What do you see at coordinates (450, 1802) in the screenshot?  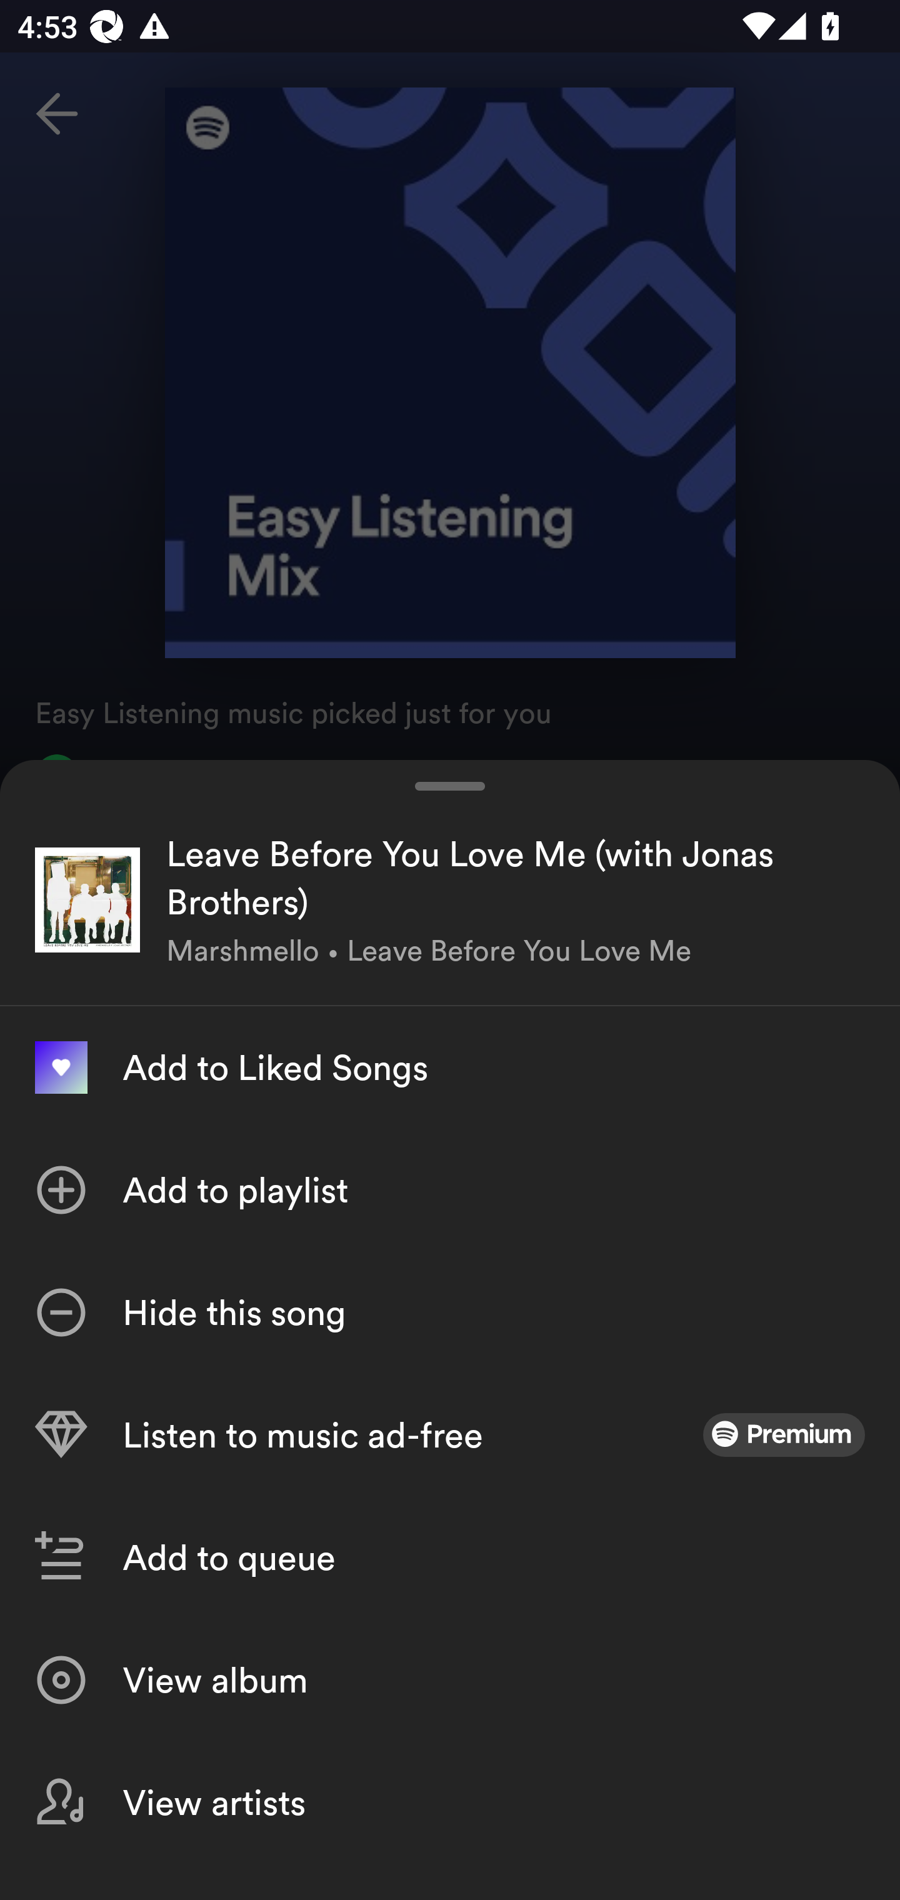 I see `View artists` at bounding box center [450, 1802].